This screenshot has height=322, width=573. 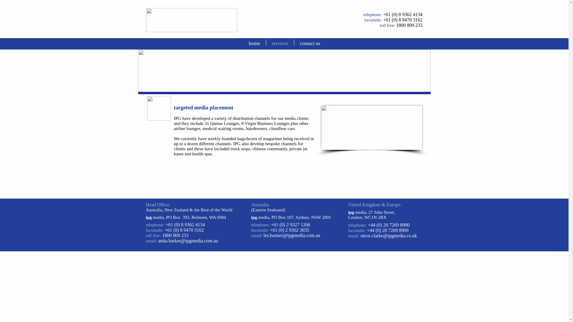 What do you see at coordinates (310, 43) in the screenshot?
I see `contact us` at bounding box center [310, 43].